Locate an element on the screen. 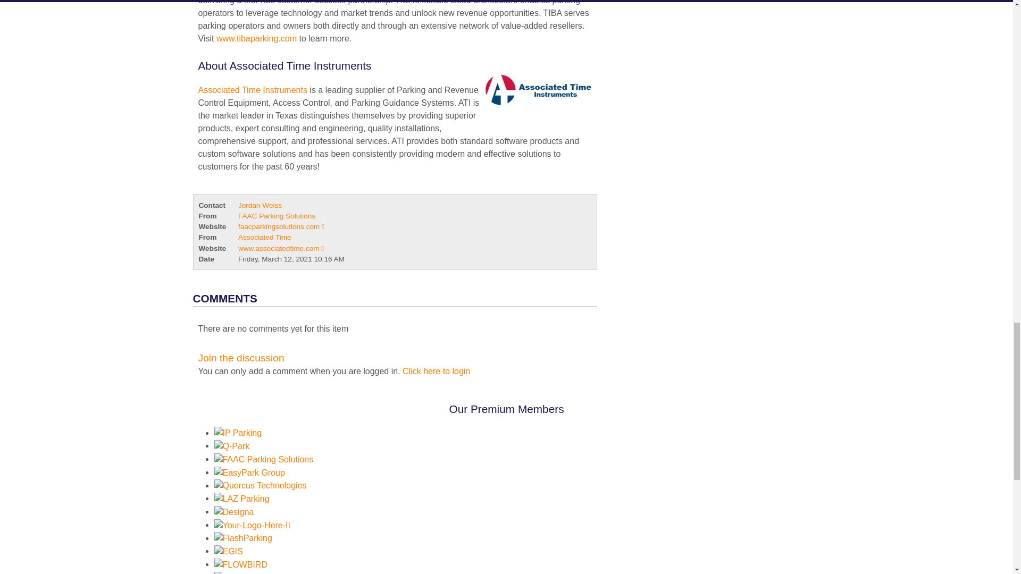 Image resolution: width=1021 pixels, height=574 pixels. View website of FAAC Parking Solutions is located at coordinates (281, 226).